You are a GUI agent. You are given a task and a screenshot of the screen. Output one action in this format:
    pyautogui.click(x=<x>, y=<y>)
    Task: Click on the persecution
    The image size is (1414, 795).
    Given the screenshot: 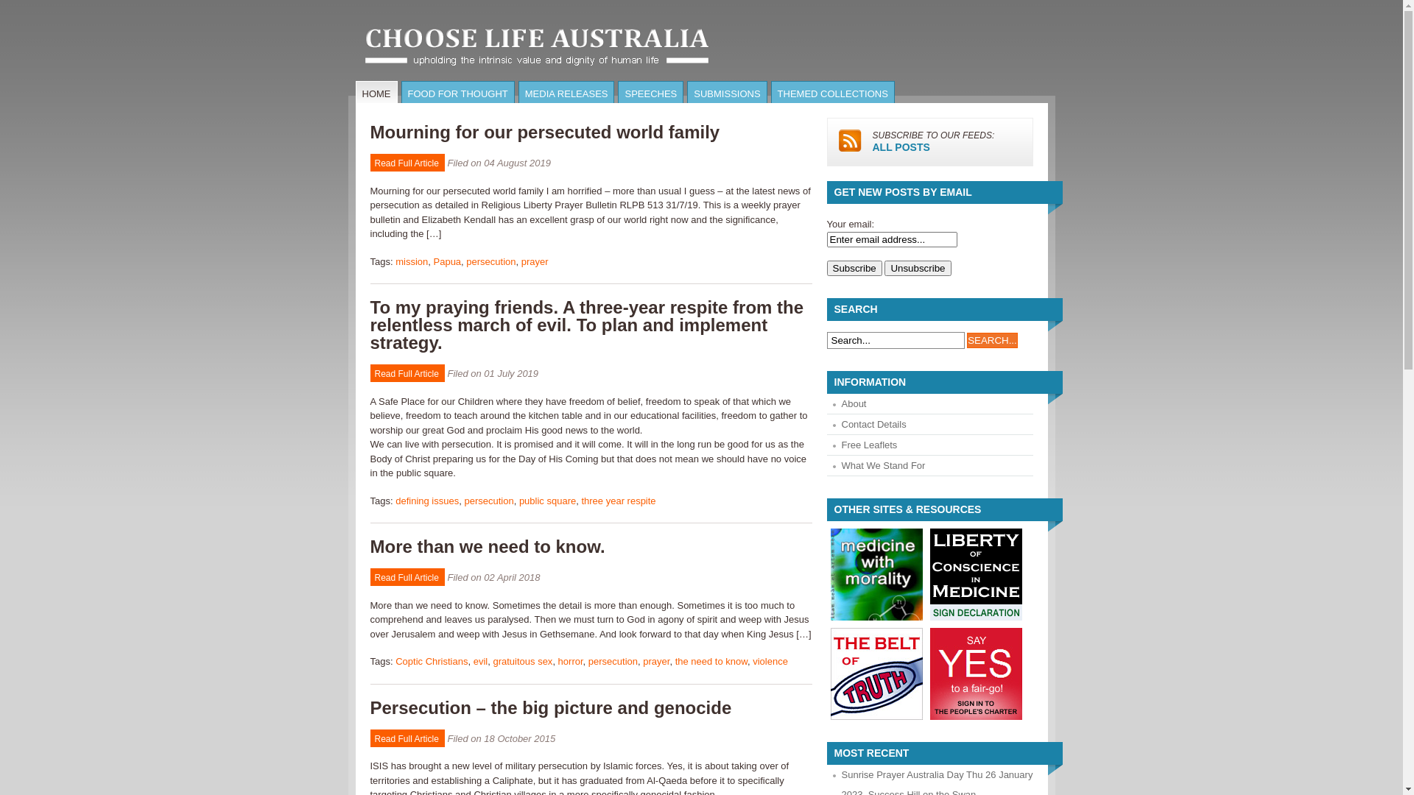 What is the action you would take?
    pyautogui.click(x=613, y=661)
    